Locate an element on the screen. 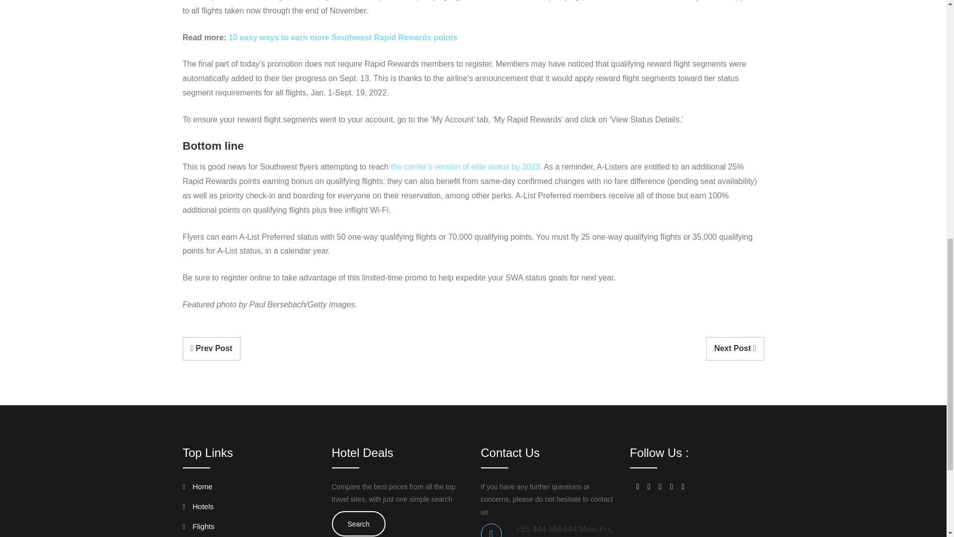  Home is located at coordinates (198, 488).